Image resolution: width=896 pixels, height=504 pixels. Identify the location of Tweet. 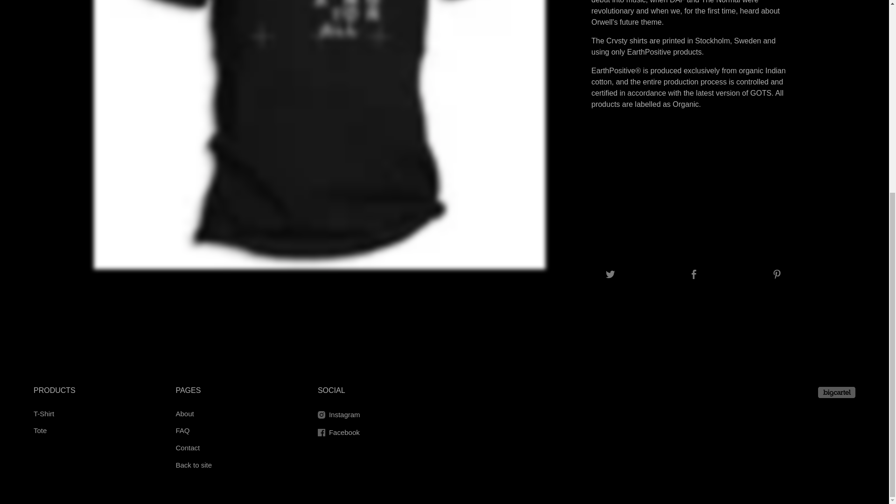
(610, 275).